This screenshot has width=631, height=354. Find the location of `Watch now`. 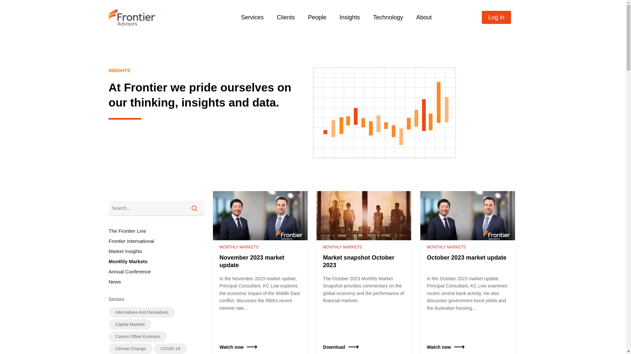

Watch now is located at coordinates (231, 347).